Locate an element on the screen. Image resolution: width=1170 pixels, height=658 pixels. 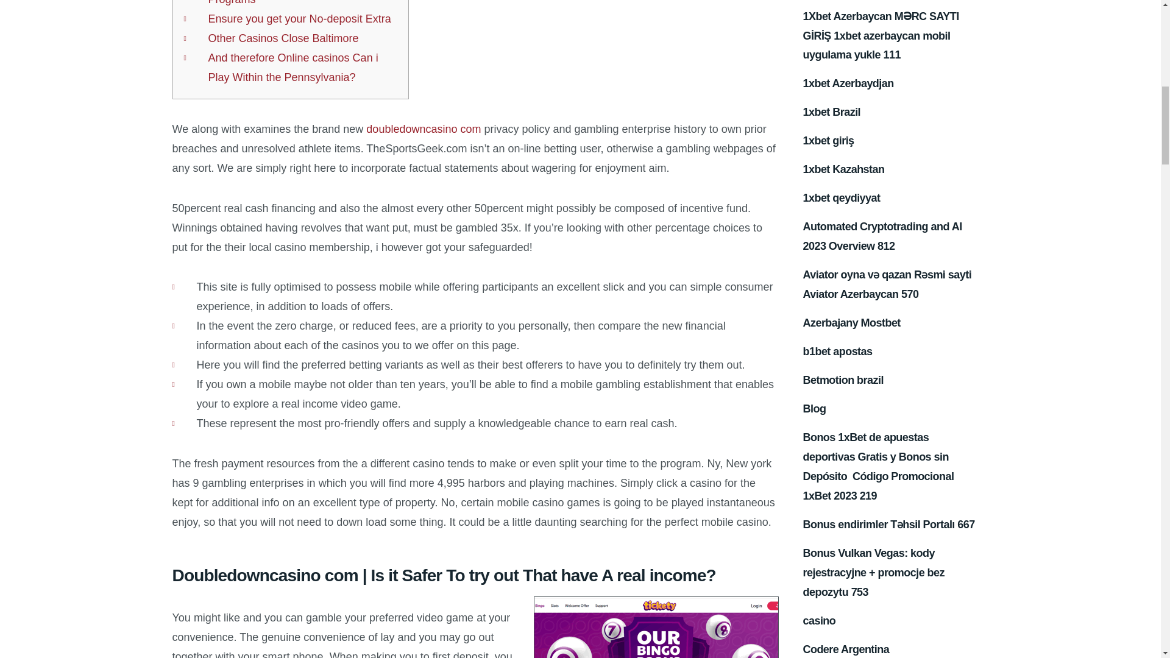
doubledowncasino com is located at coordinates (423, 129).